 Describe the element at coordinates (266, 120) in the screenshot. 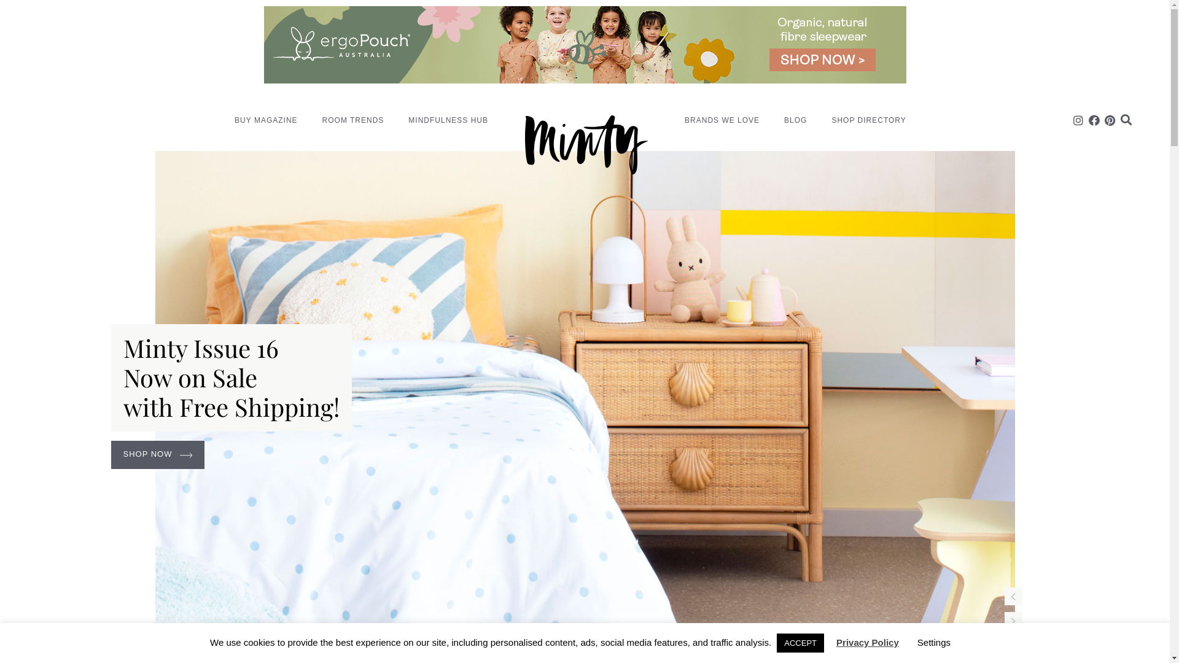

I see `BUY MAGAZINE` at that location.